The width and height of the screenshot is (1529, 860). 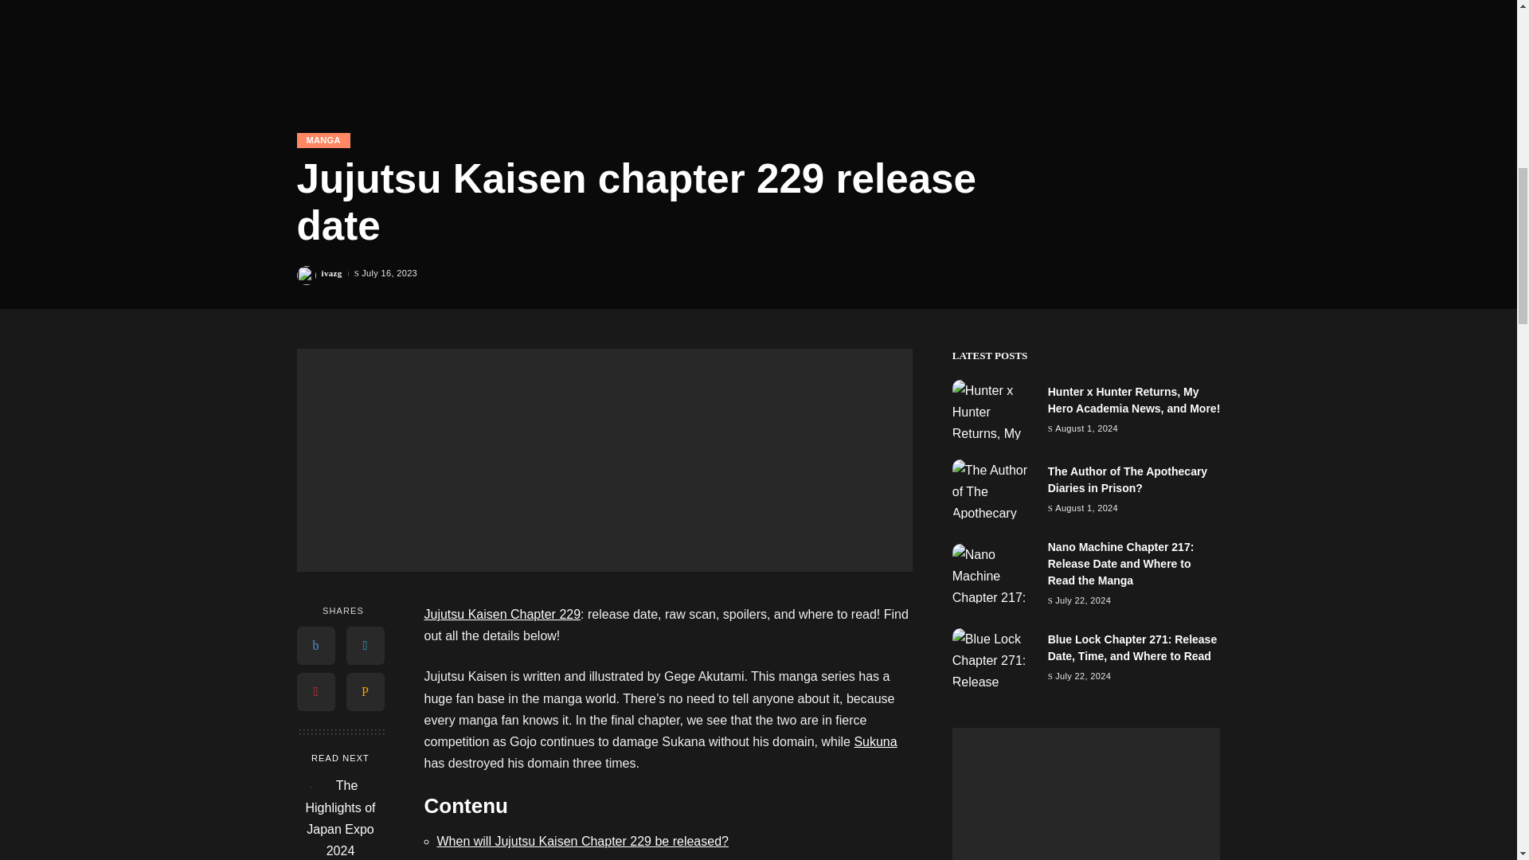 What do you see at coordinates (323, 140) in the screenshot?
I see `MANGA` at bounding box center [323, 140].